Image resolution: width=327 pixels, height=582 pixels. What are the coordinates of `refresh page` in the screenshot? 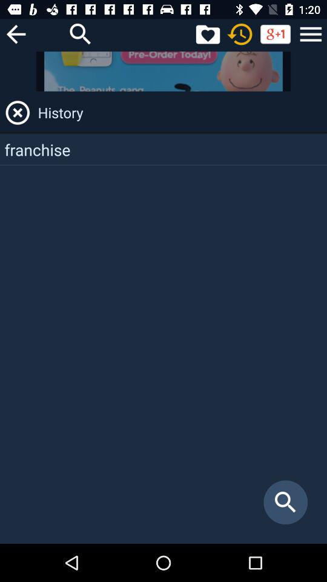 It's located at (240, 34).